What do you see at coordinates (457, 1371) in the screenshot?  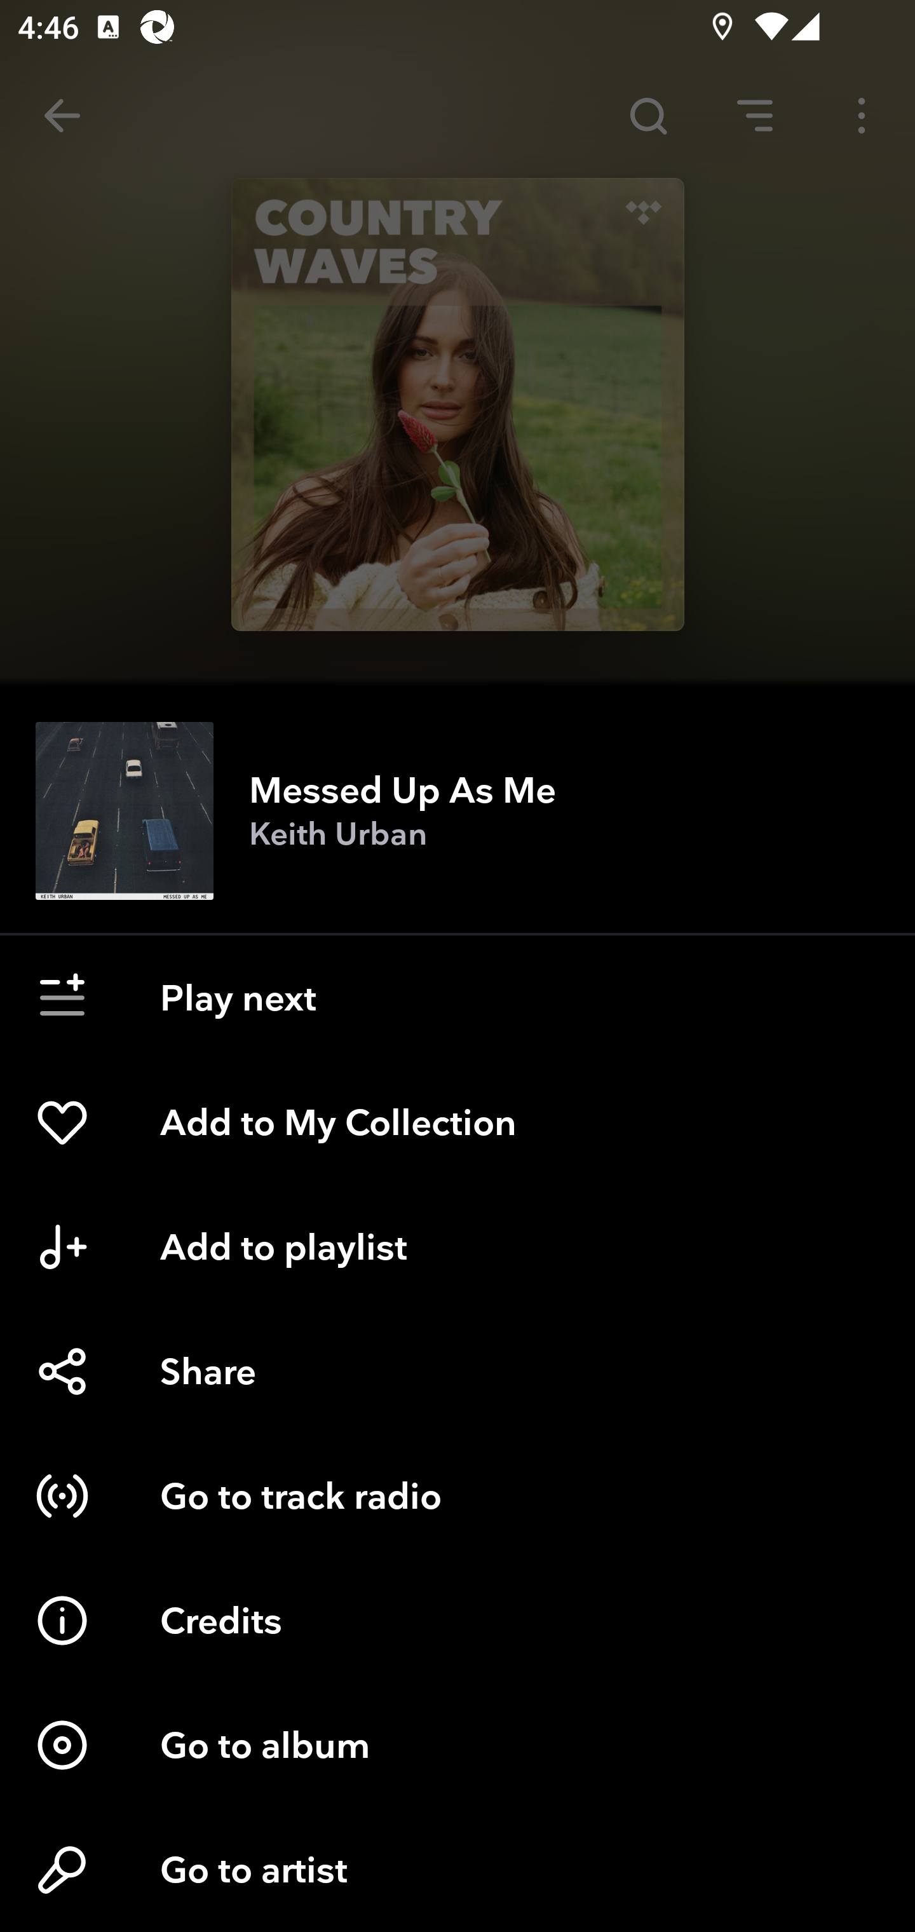 I see `Share` at bounding box center [457, 1371].